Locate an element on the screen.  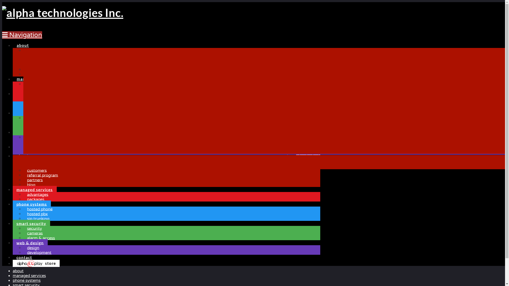
electra sign helping alpha light up Portage Avenue is located at coordinates (44, 141).